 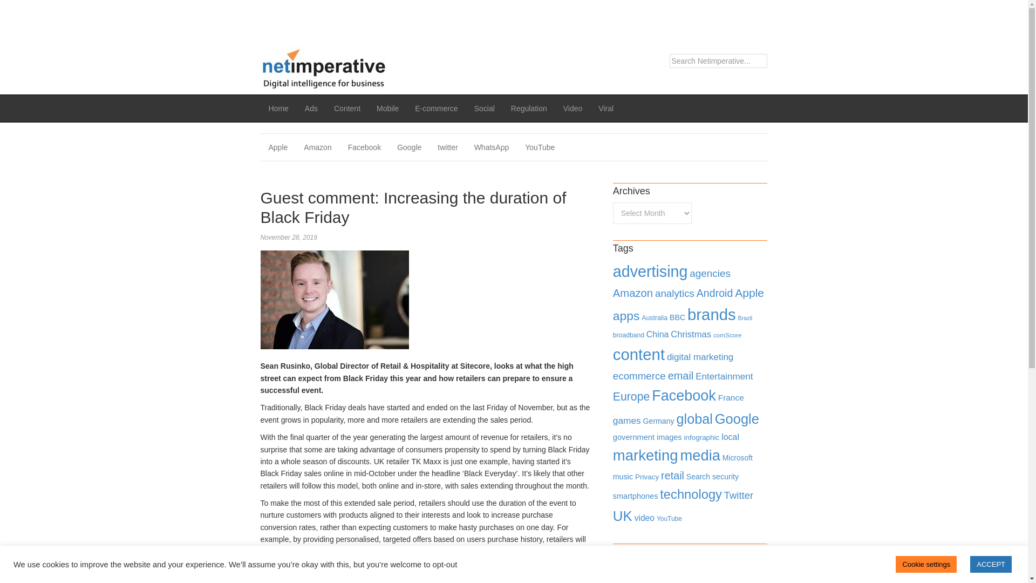 What do you see at coordinates (606, 108) in the screenshot?
I see `Viral` at bounding box center [606, 108].